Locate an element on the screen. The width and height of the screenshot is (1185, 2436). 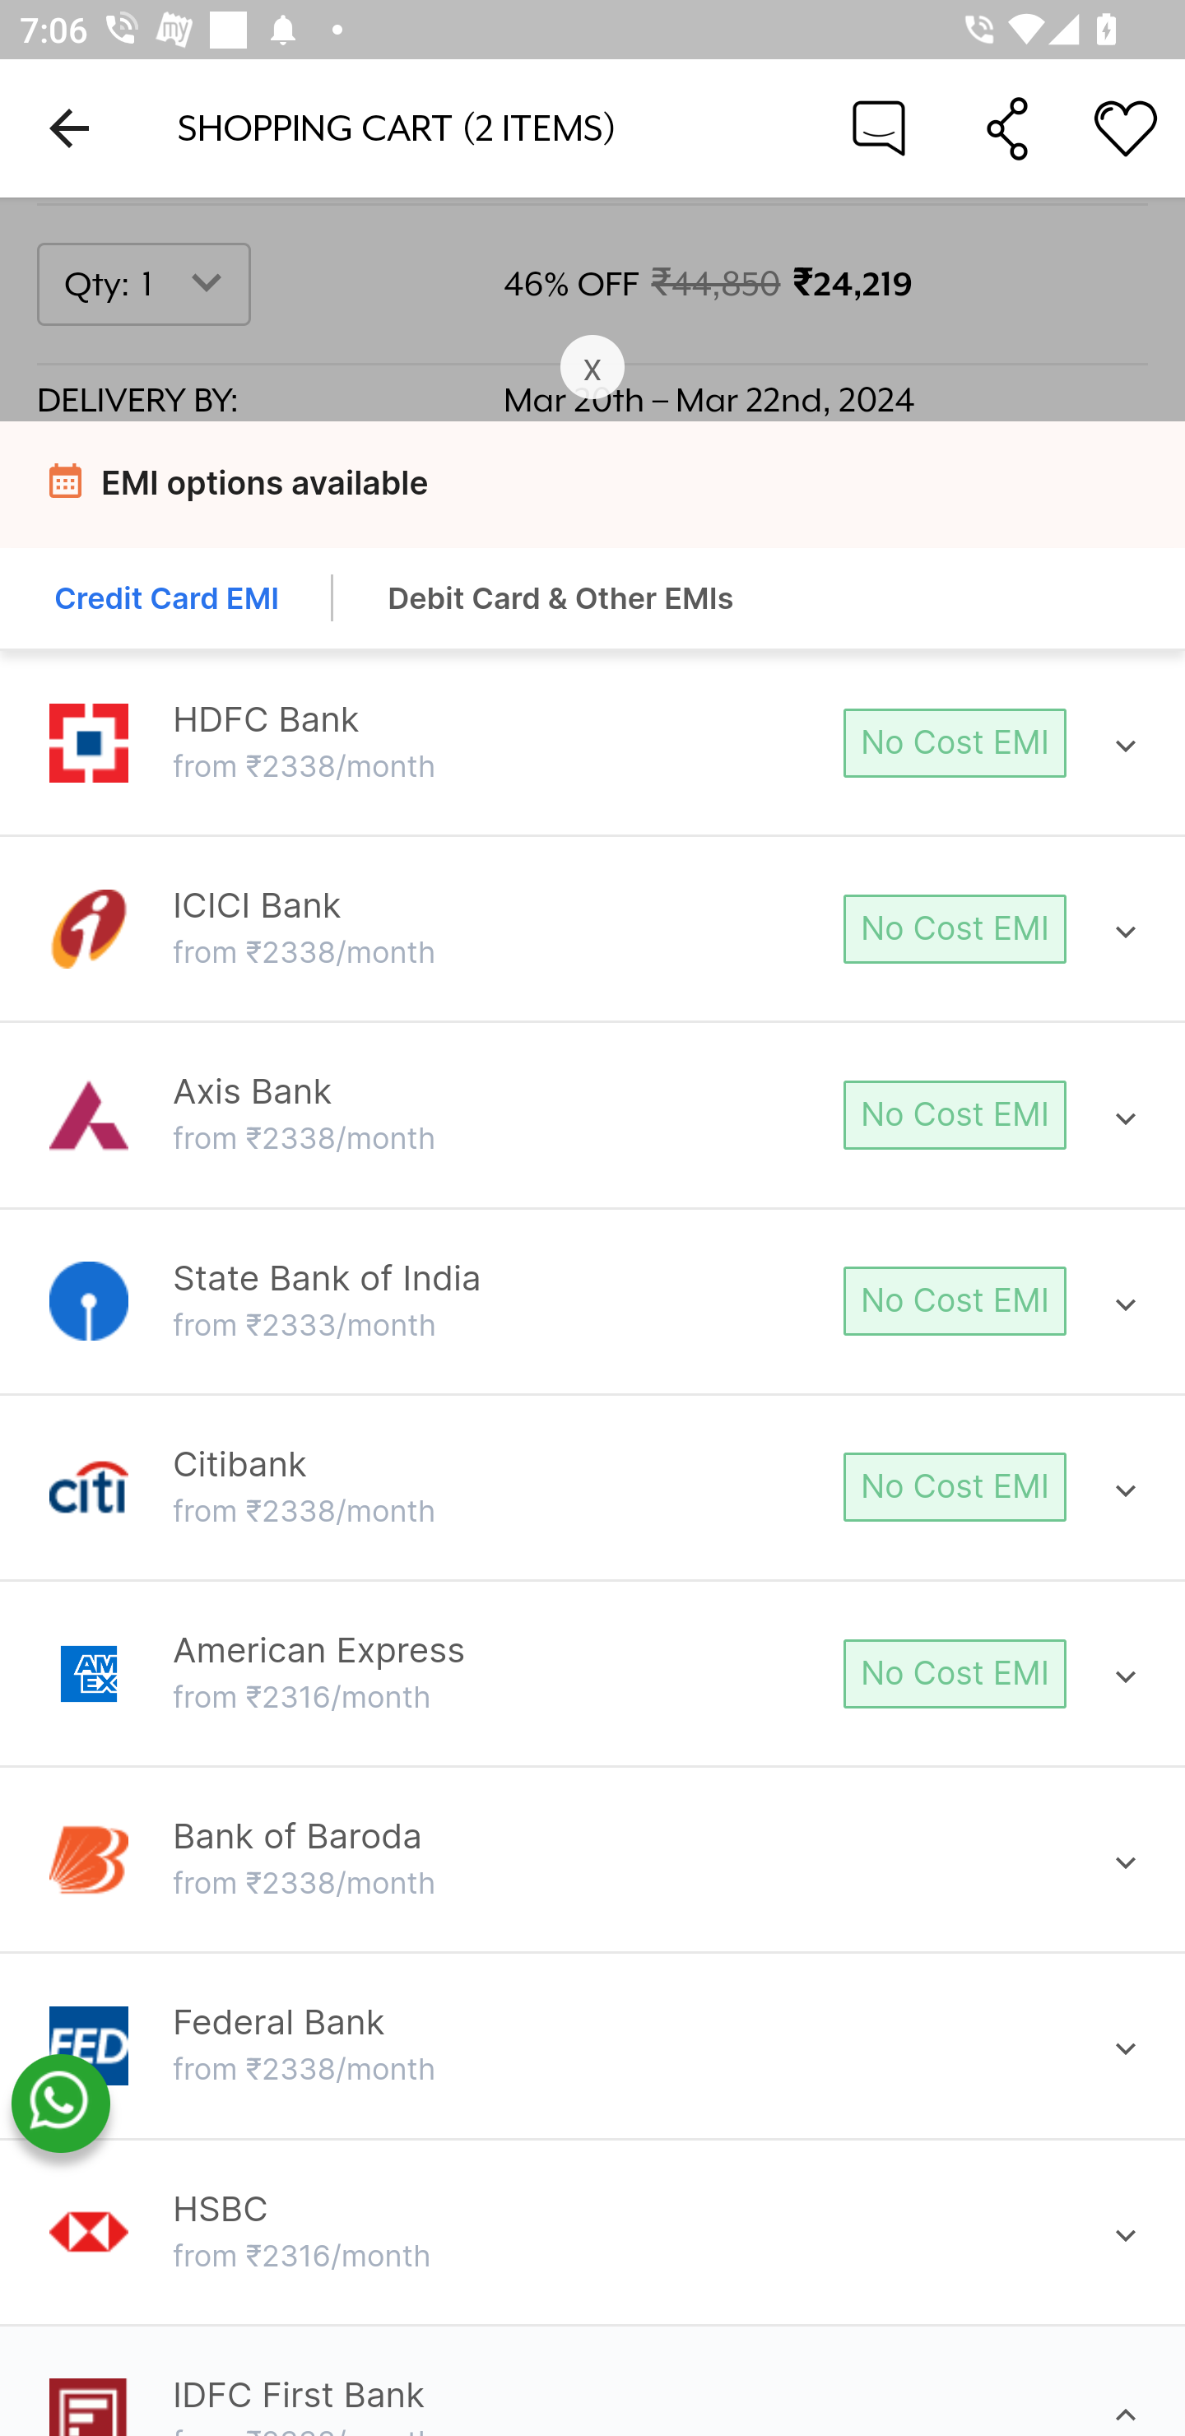
HDFC Bank HDFC Bank from ₹2338/month No Cost EMI is located at coordinates (592, 744).